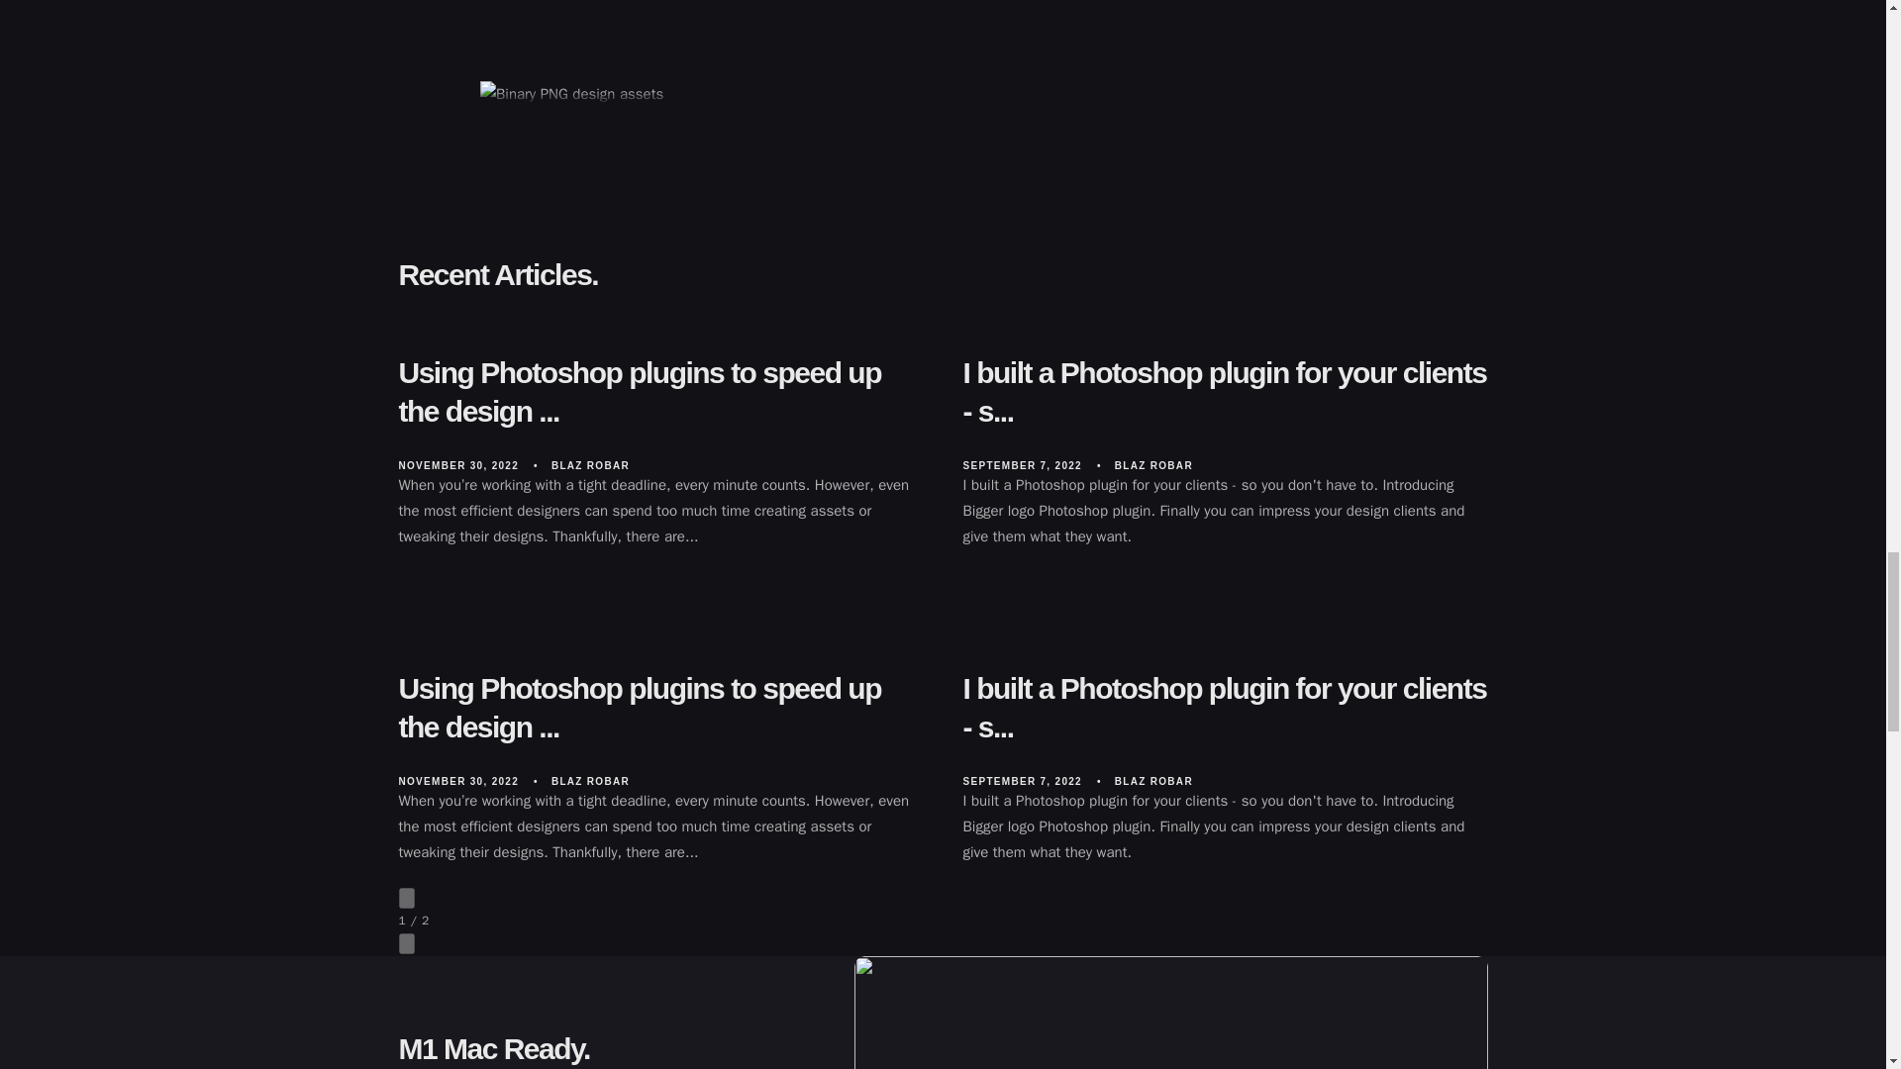  I want to click on Using Photoshop plugins to speed up the design ..., so click(659, 707).